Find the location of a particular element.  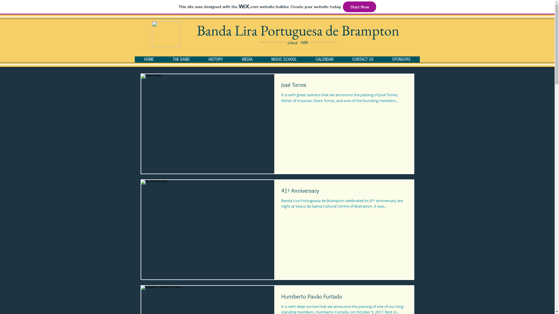

MEDIA is located at coordinates (247, 61).